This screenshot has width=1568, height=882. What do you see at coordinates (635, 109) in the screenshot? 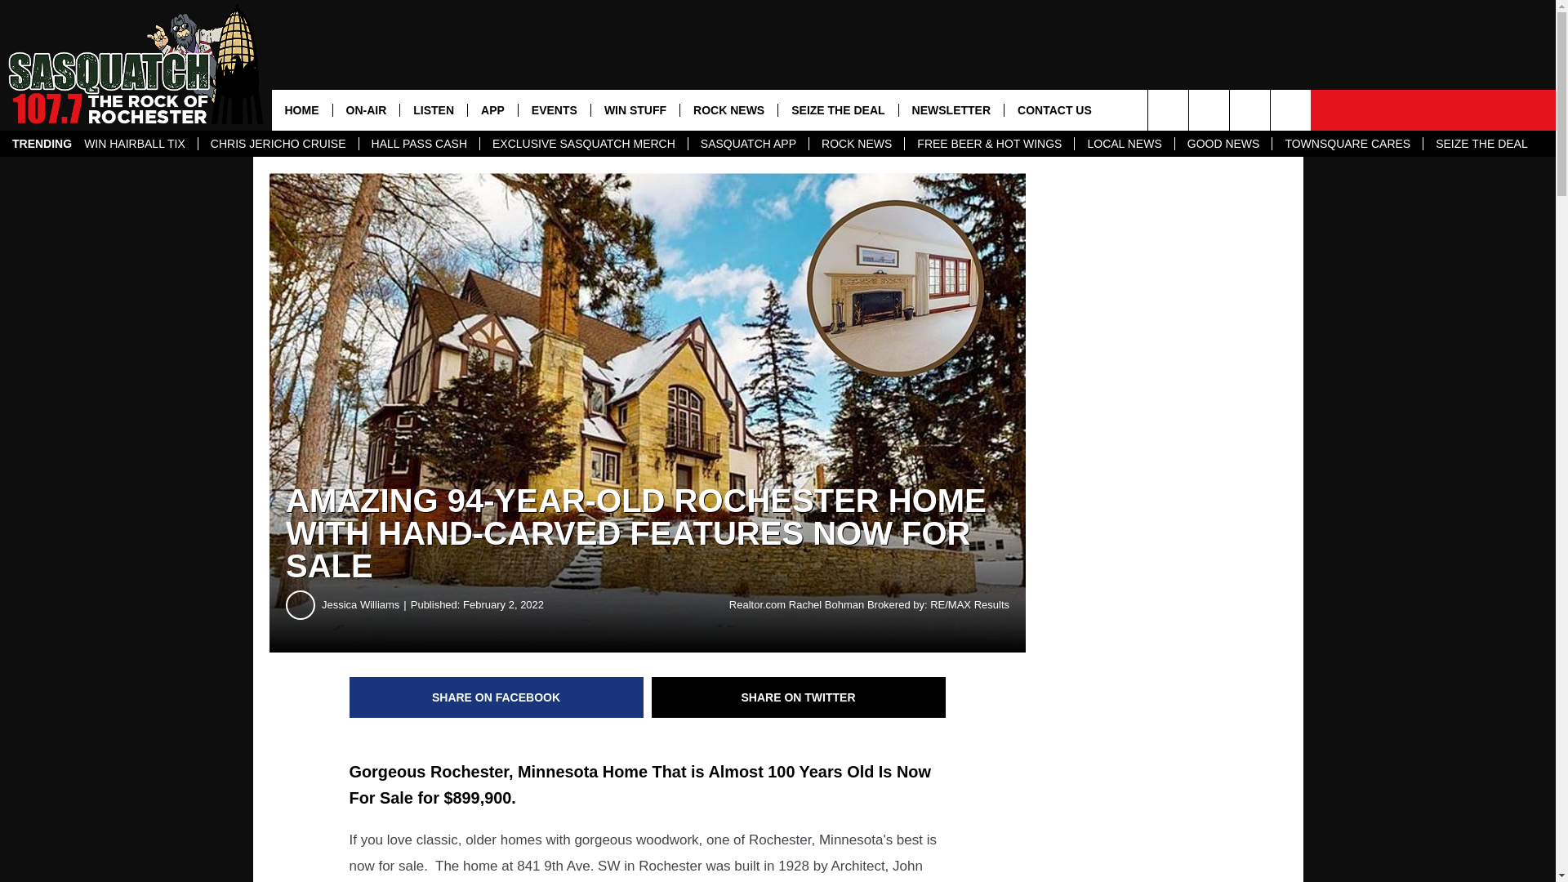
I see `WIN STUFF` at bounding box center [635, 109].